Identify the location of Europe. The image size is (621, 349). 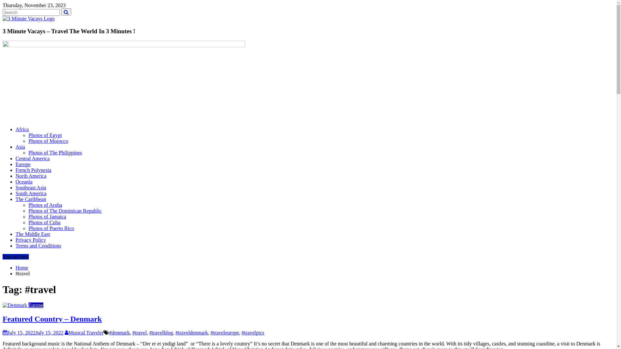
(23, 164).